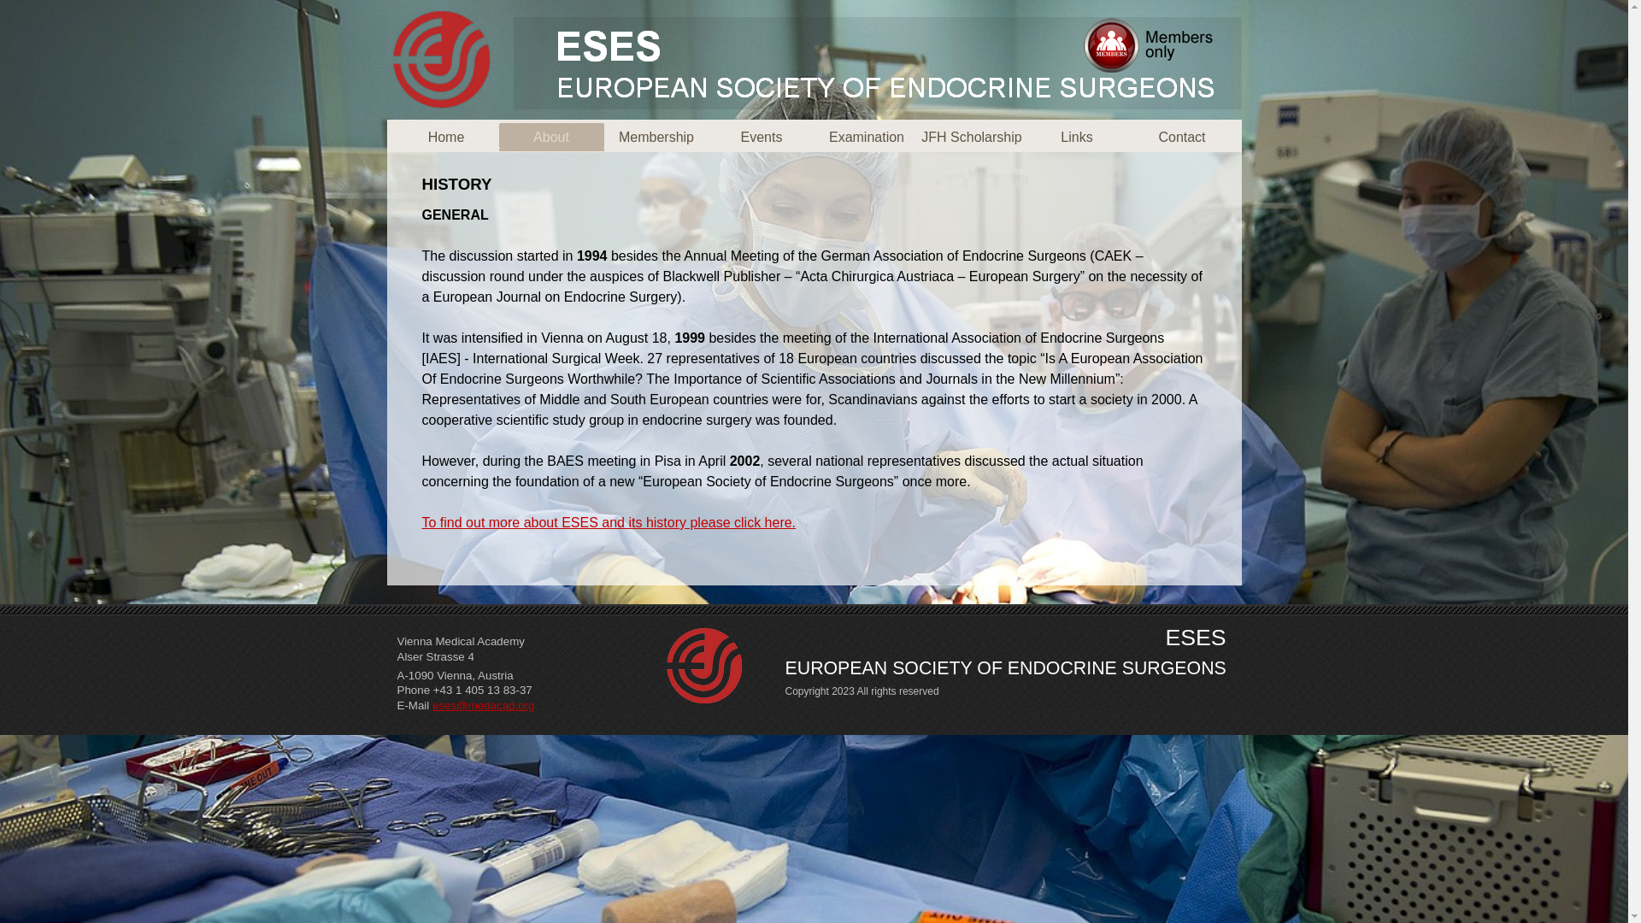 Image resolution: width=1641 pixels, height=923 pixels. Describe the element at coordinates (484, 706) in the screenshot. I see `eses@medacad.org` at that location.